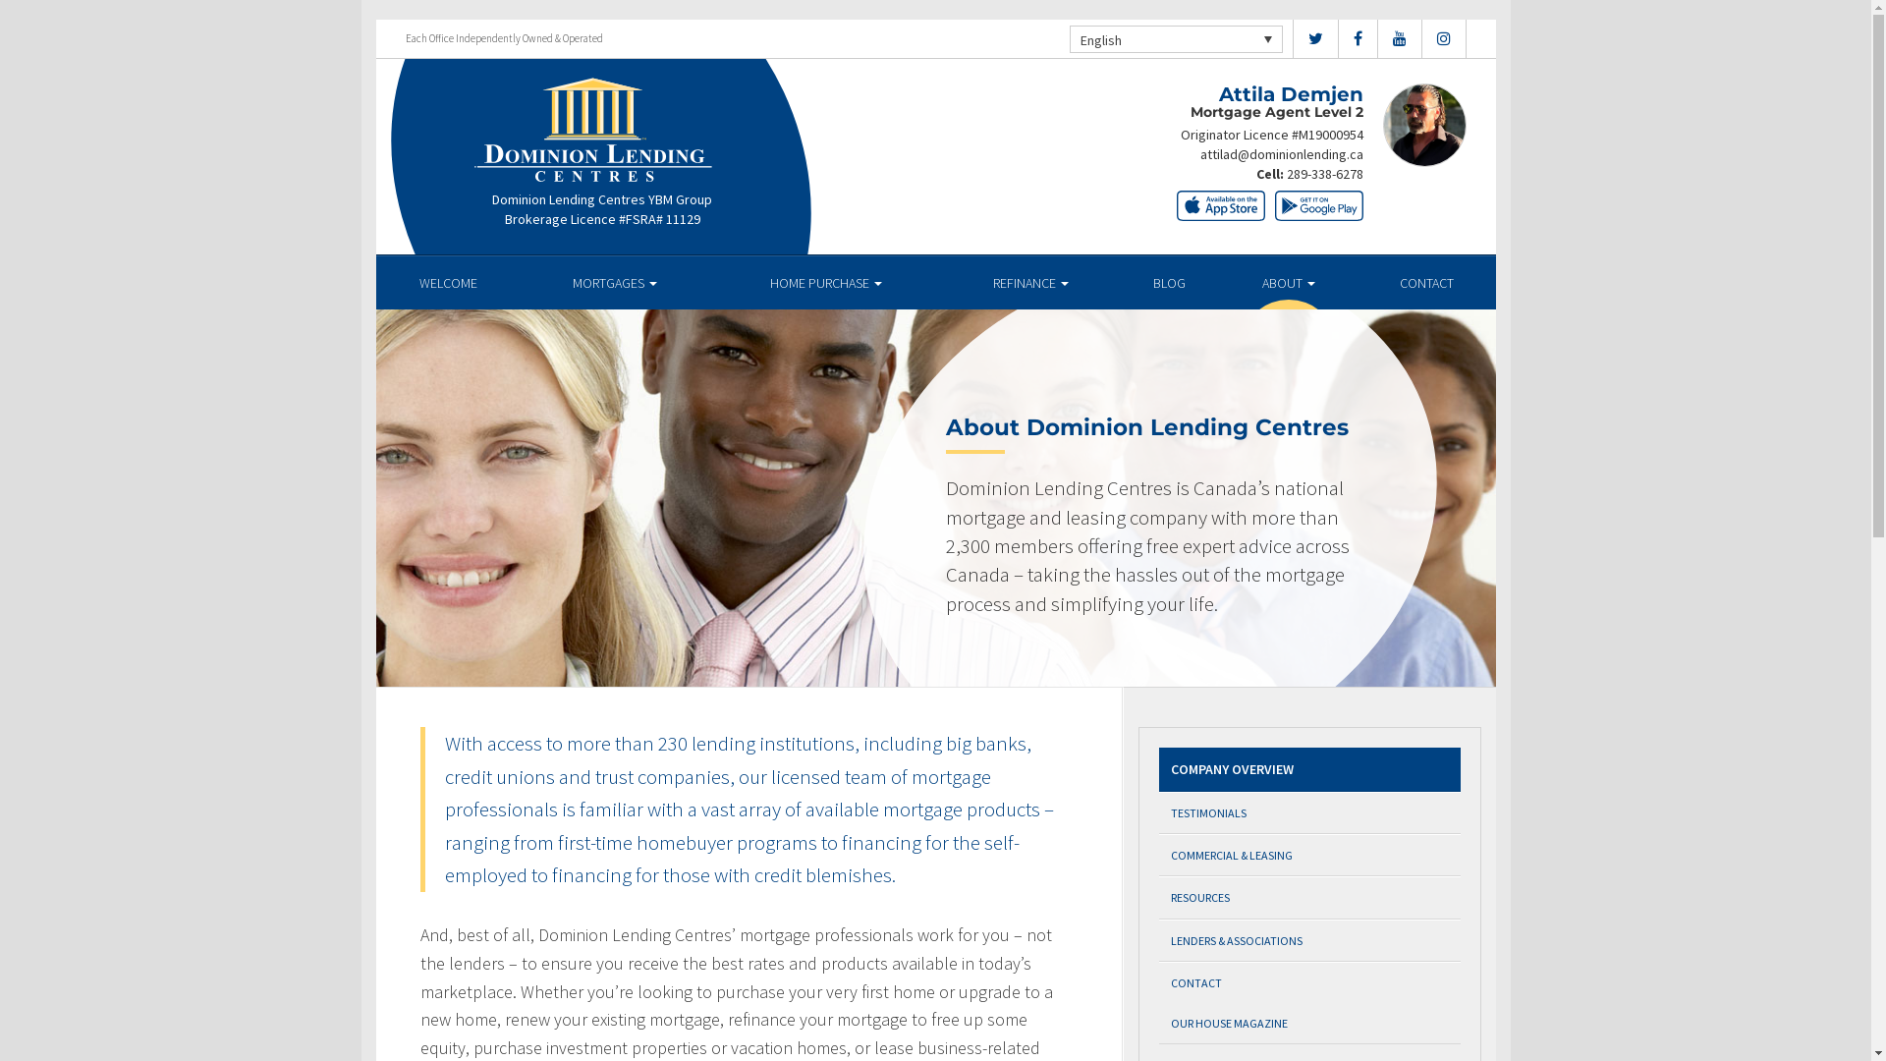 The height and width of the screenshot is (1061, 1886). Describe the element at coordinates (1310, 898) in the screenshot. I see `RESOURCES` at that location.